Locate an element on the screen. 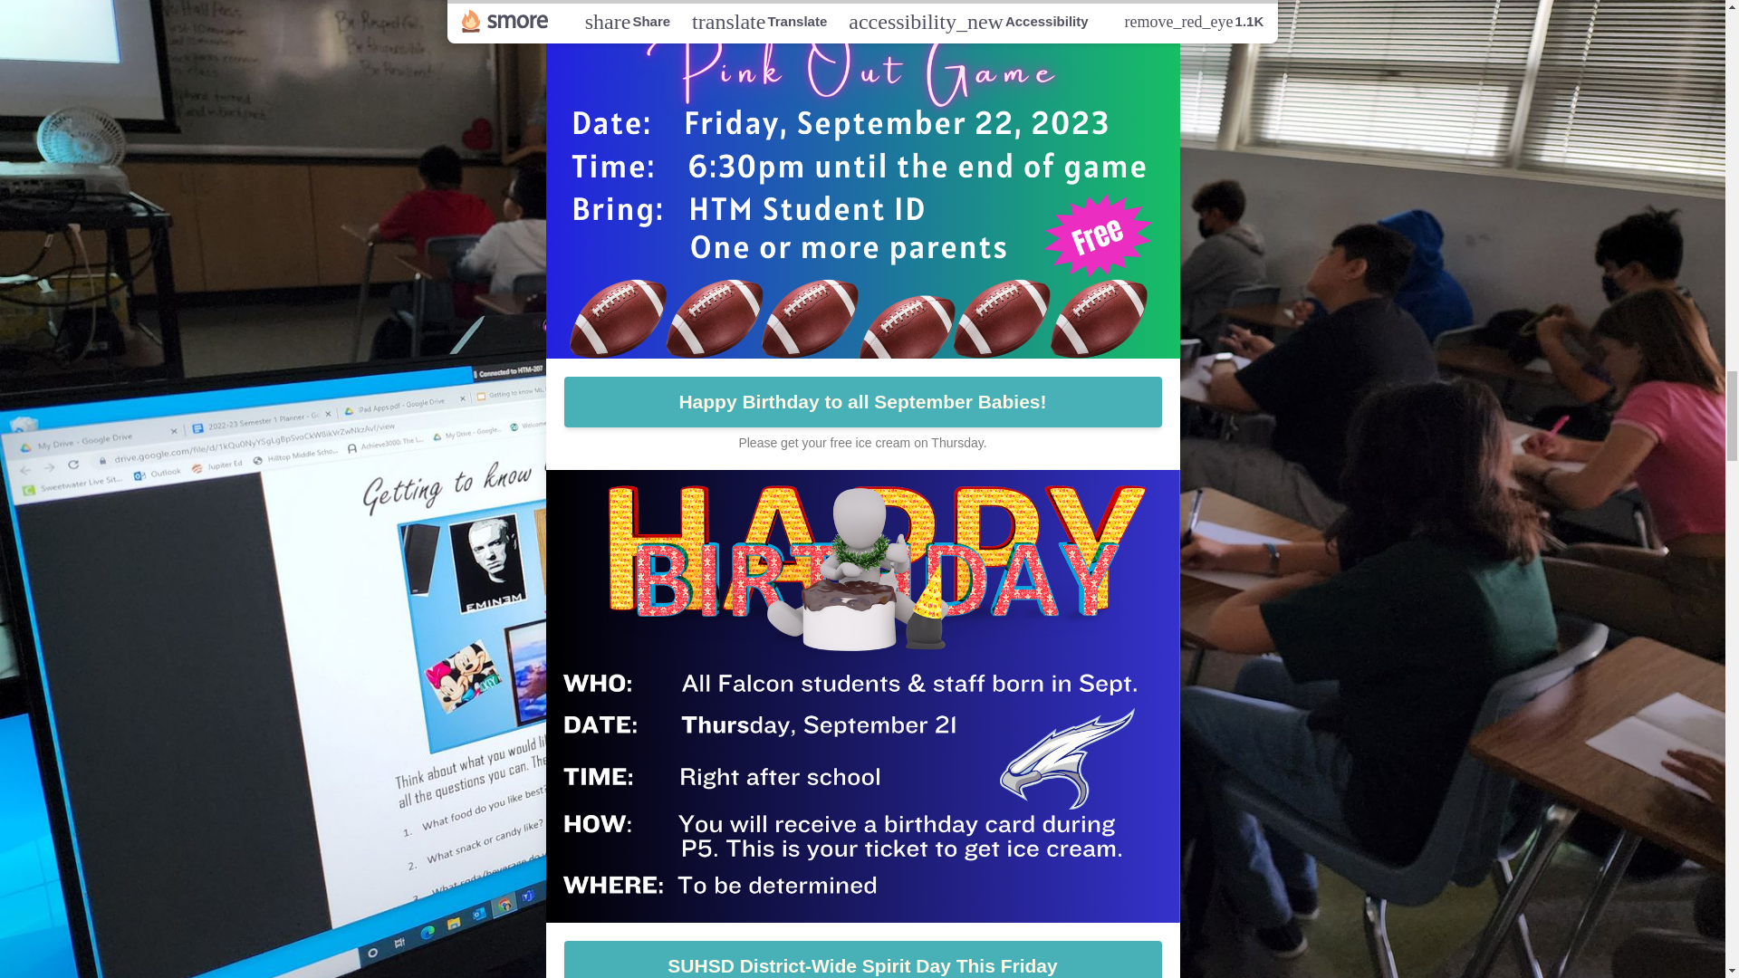  SUHSD District-Wide Spirit Day This Friday is located at coordinates (862, 959).